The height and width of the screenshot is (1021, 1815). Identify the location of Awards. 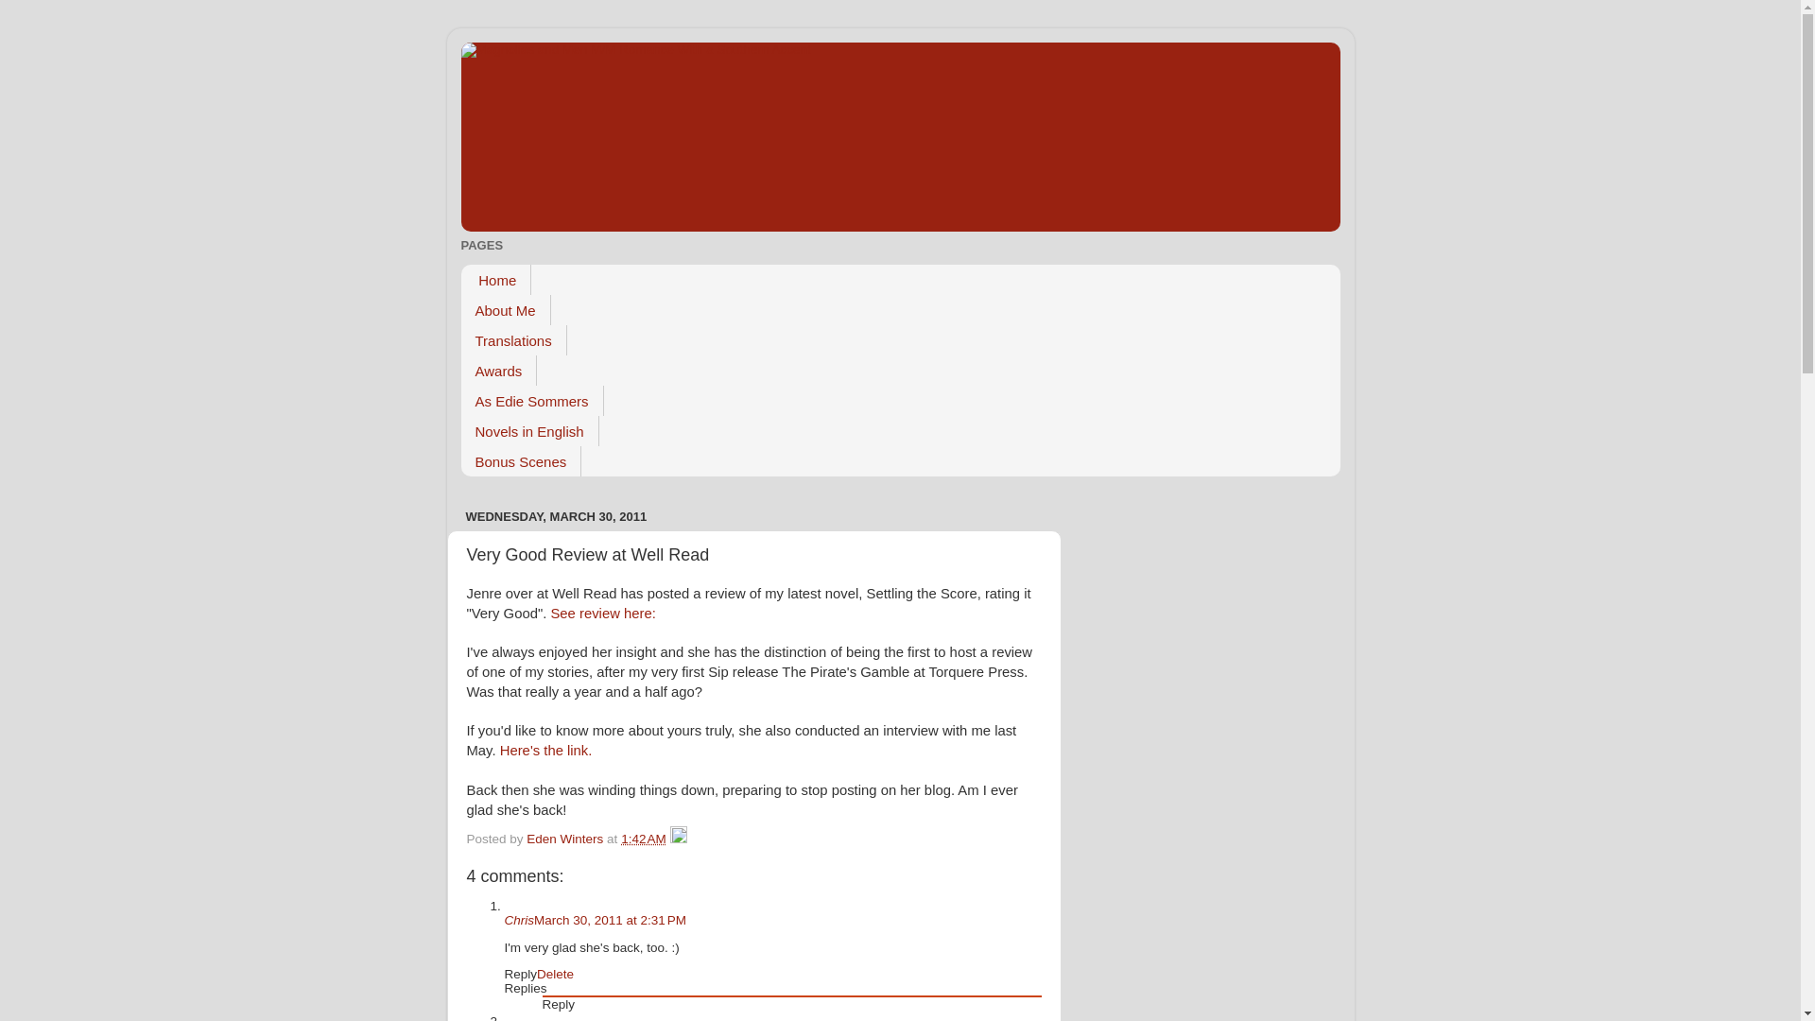
(499, 371).